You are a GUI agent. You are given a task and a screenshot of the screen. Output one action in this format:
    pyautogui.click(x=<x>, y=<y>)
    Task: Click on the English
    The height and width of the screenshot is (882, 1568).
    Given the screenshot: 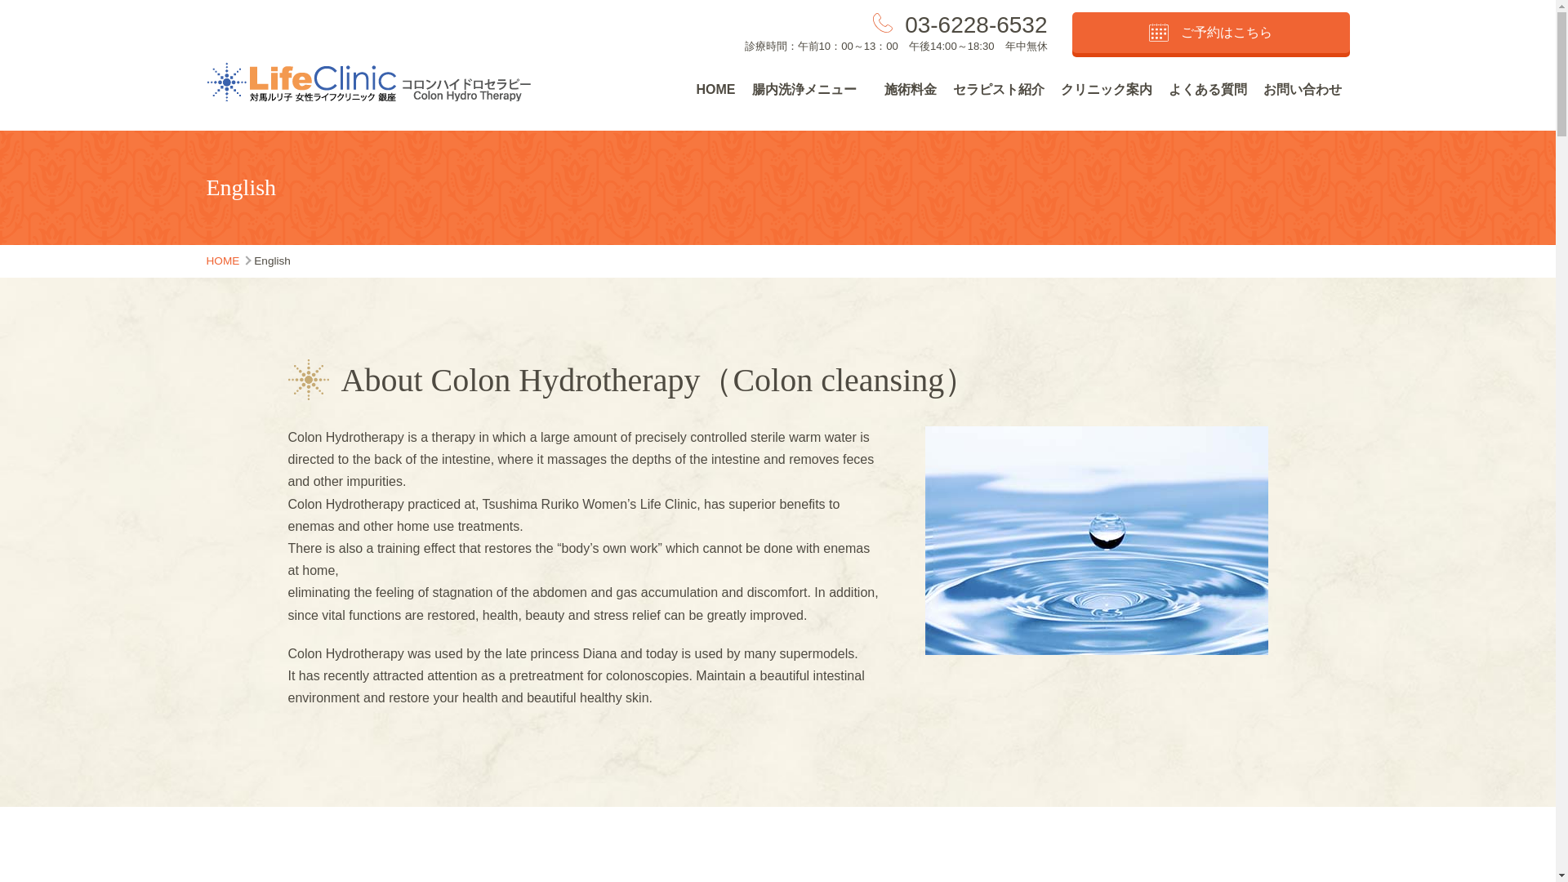 What is the action you would take?
    pyautogui.click(x=272, y=261)
    